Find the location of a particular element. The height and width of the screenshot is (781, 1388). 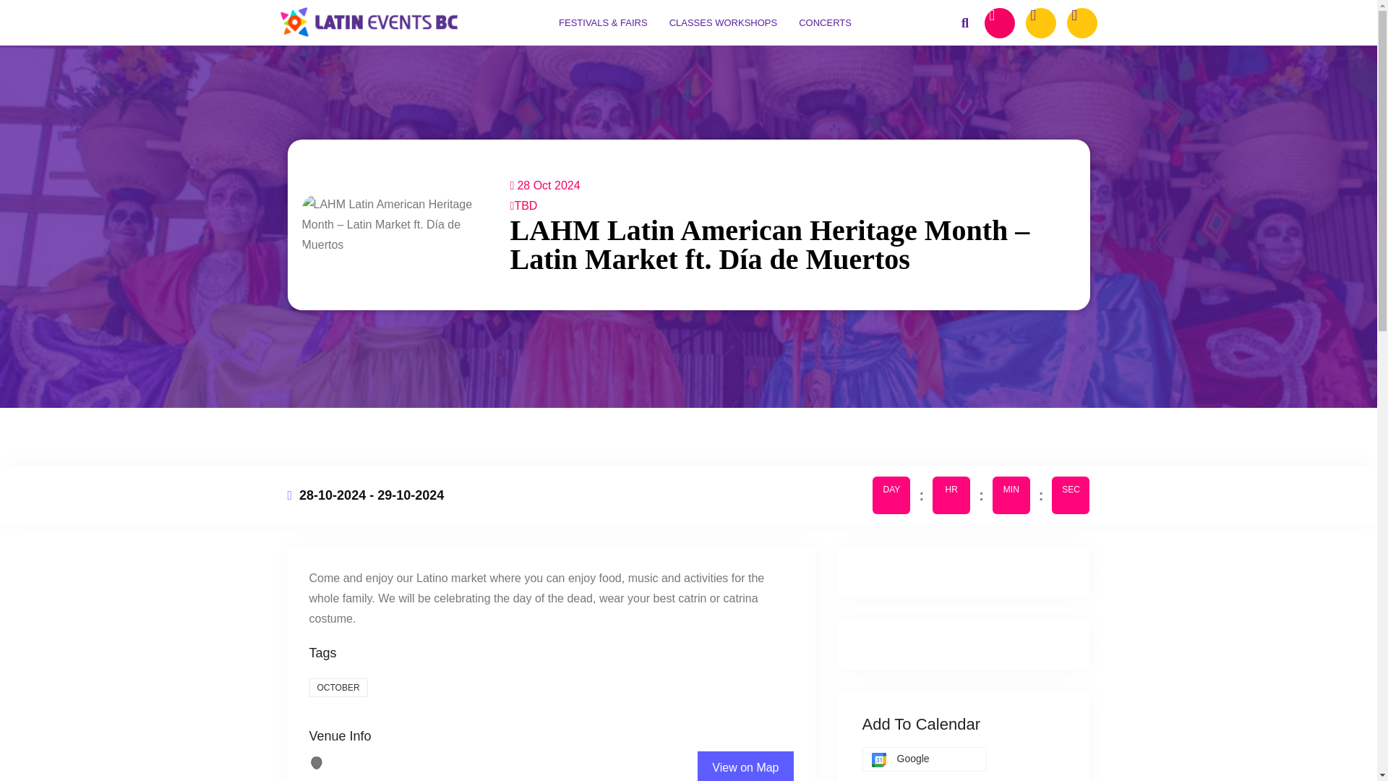

OCTOBER is located at coordinates (338, 688).